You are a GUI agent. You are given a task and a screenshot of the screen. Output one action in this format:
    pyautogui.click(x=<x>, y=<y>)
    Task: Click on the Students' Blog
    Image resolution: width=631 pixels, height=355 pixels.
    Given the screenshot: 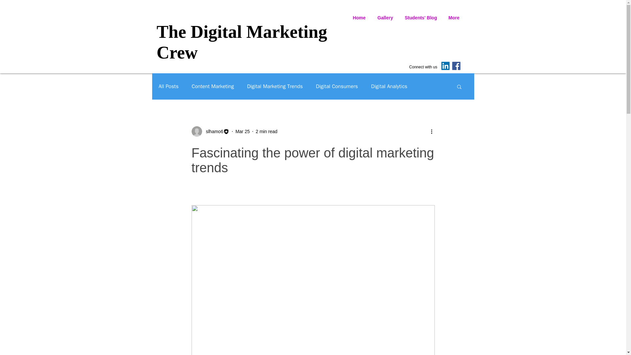 What is the action you would take?
    pyautogui.click(x=421, y=14)
    